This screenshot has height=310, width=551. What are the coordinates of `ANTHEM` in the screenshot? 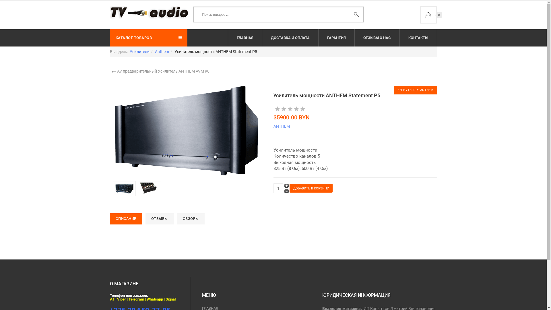 It's located at (281, 126).